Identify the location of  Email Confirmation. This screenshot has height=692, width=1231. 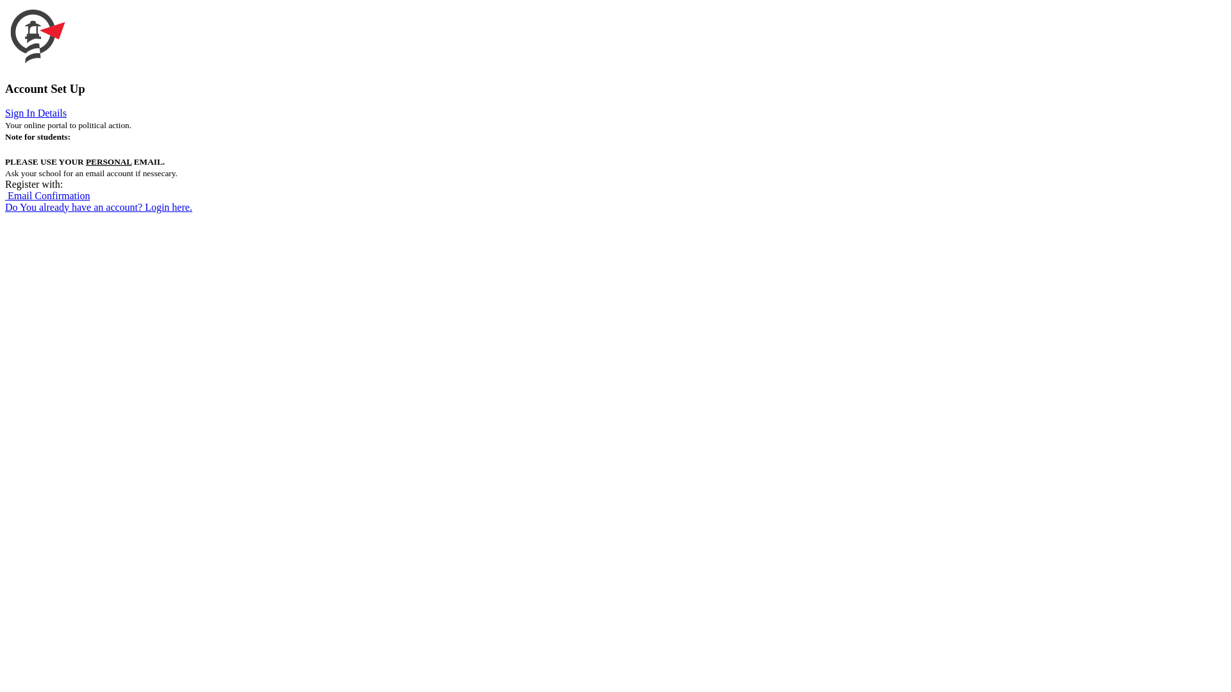
(47, 196).